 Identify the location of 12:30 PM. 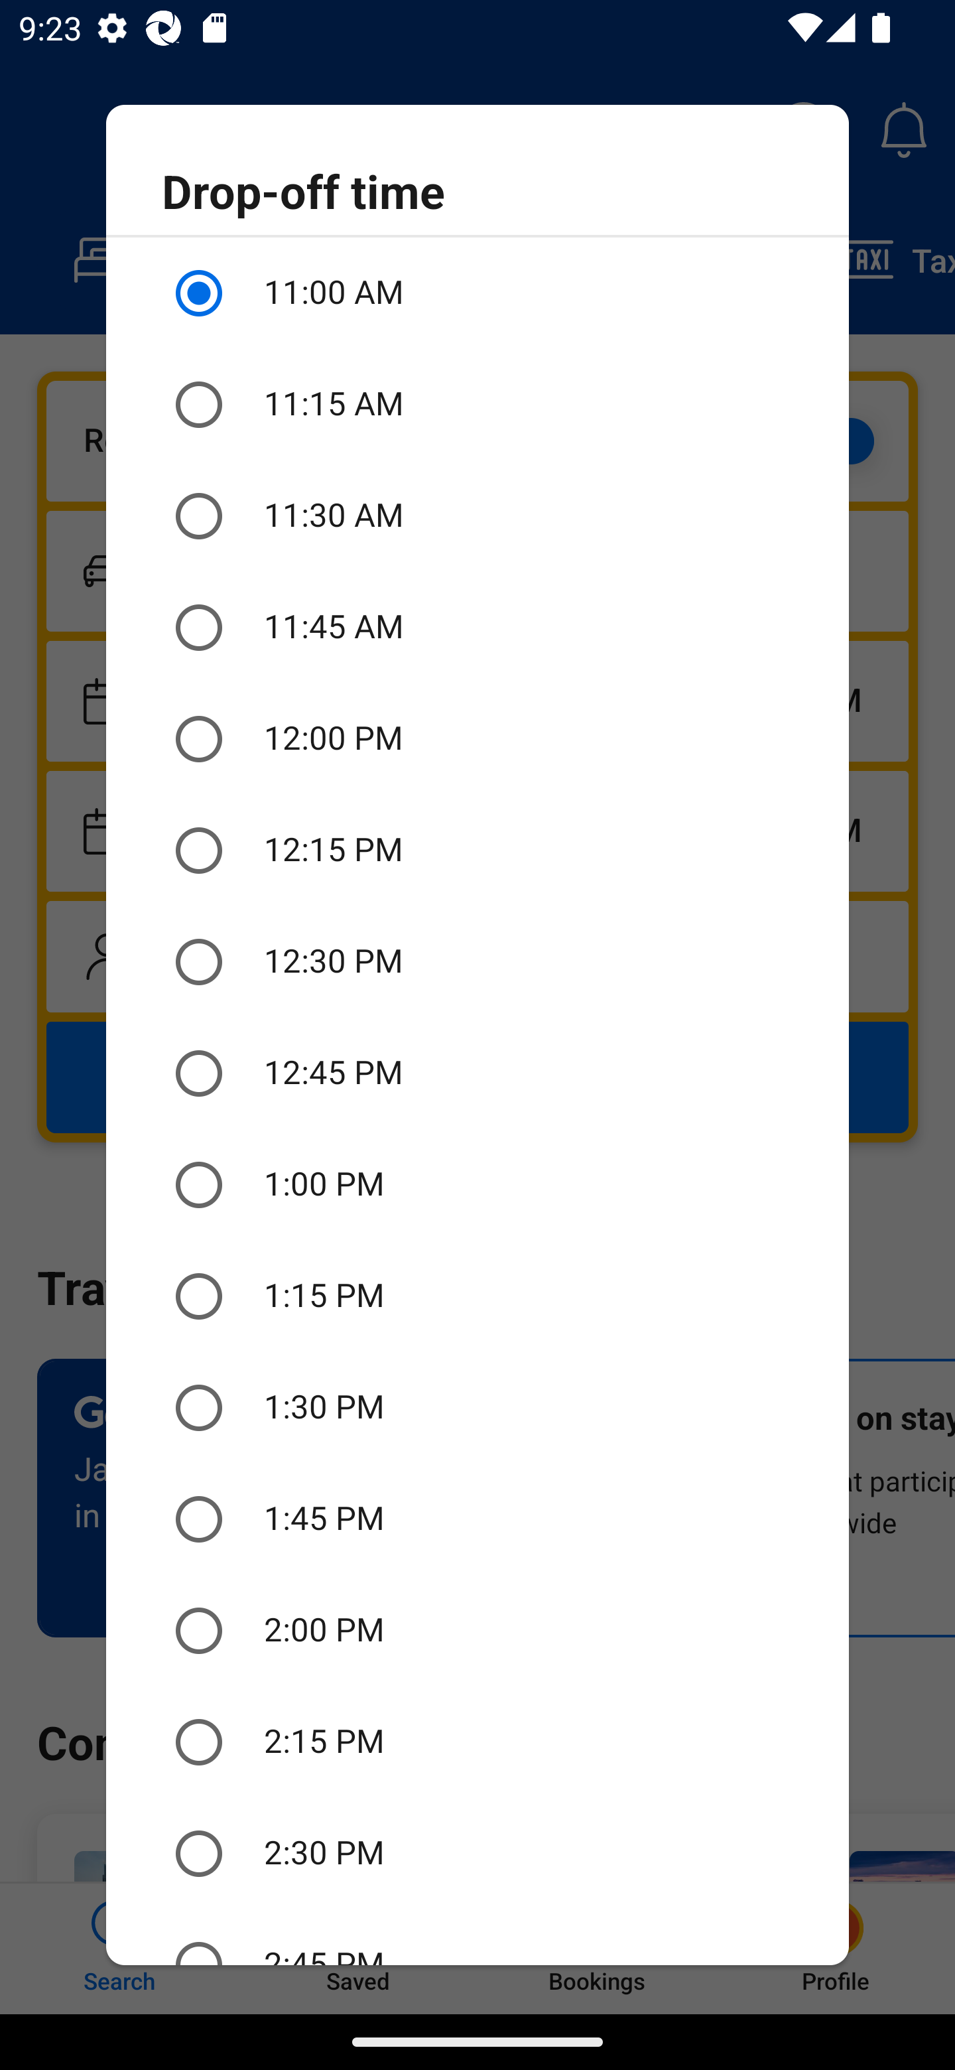
(477, 962).